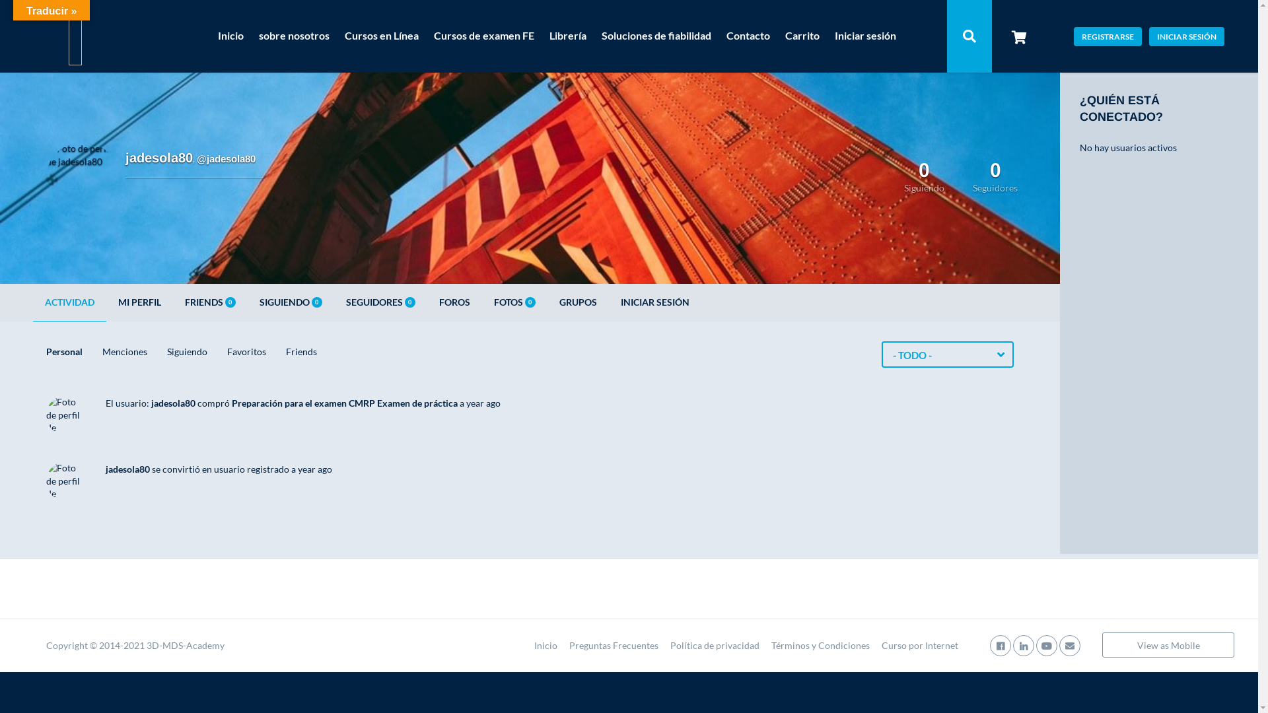  Describe the element at coordinates (312, 469) in the screenshot. I see `a year ago` at that location.